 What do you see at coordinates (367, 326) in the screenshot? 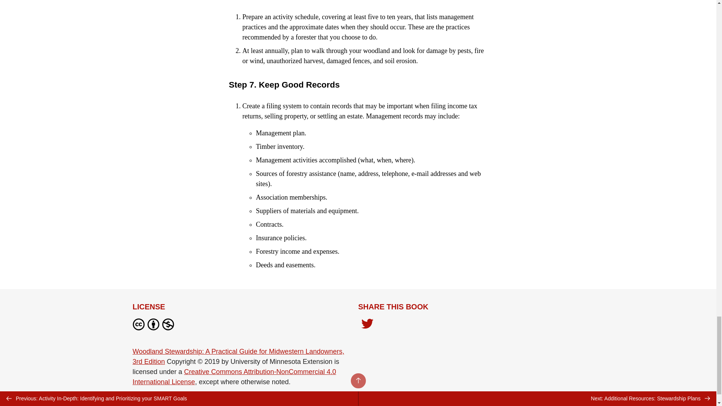
I see `Share on Twitter` at bounding box center [367, 326].